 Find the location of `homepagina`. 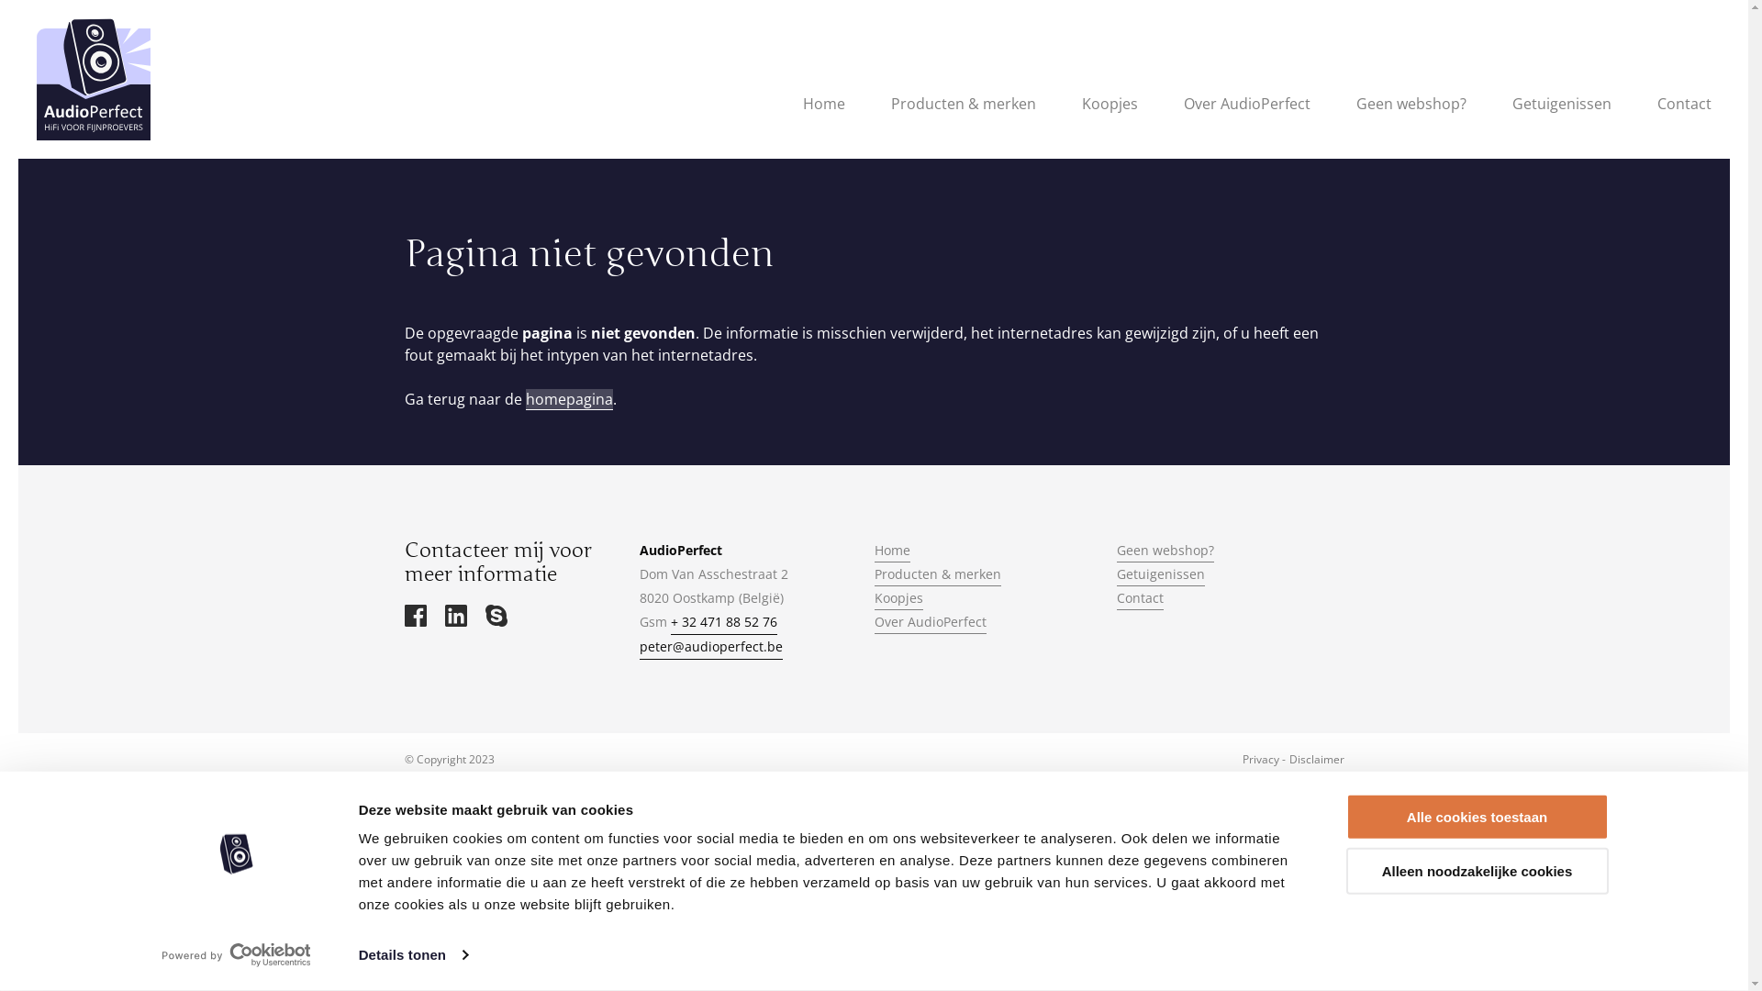

homepagina is located at coordinates (569, 399).